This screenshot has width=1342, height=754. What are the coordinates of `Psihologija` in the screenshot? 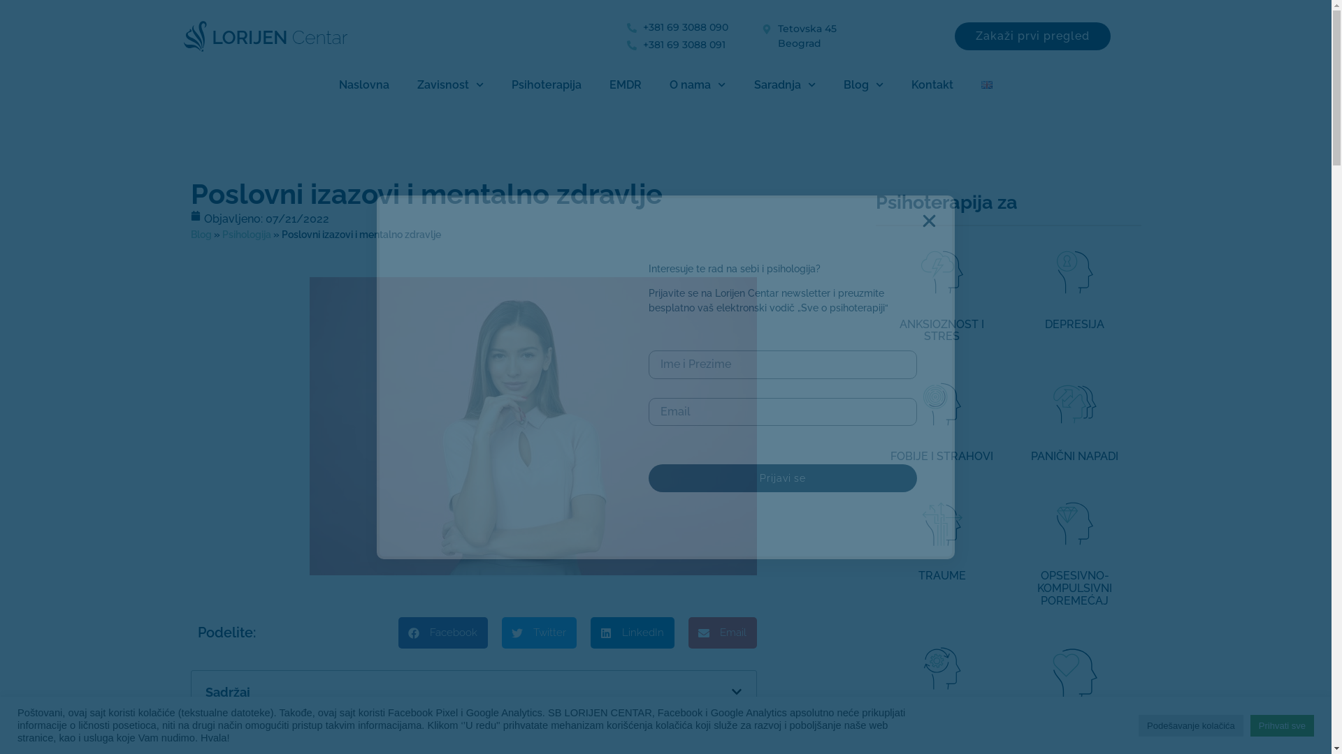 It's located at (247, 235).